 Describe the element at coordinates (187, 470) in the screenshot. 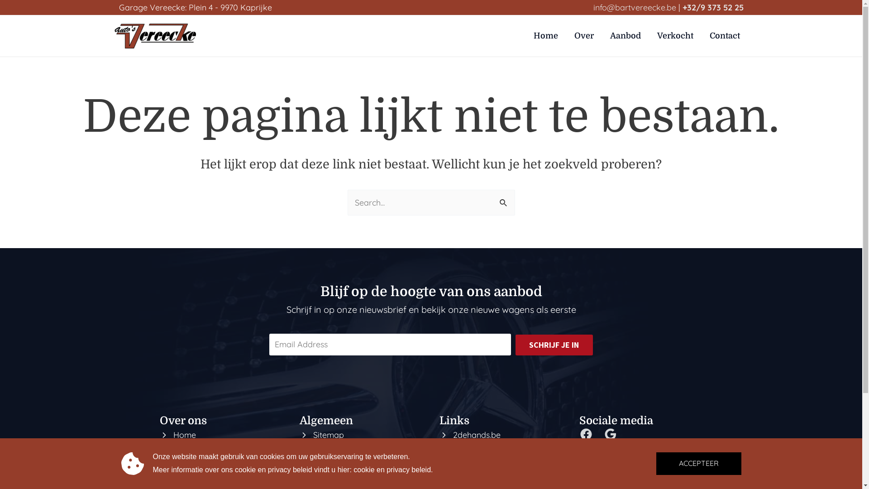

I see `Contact` at that location.